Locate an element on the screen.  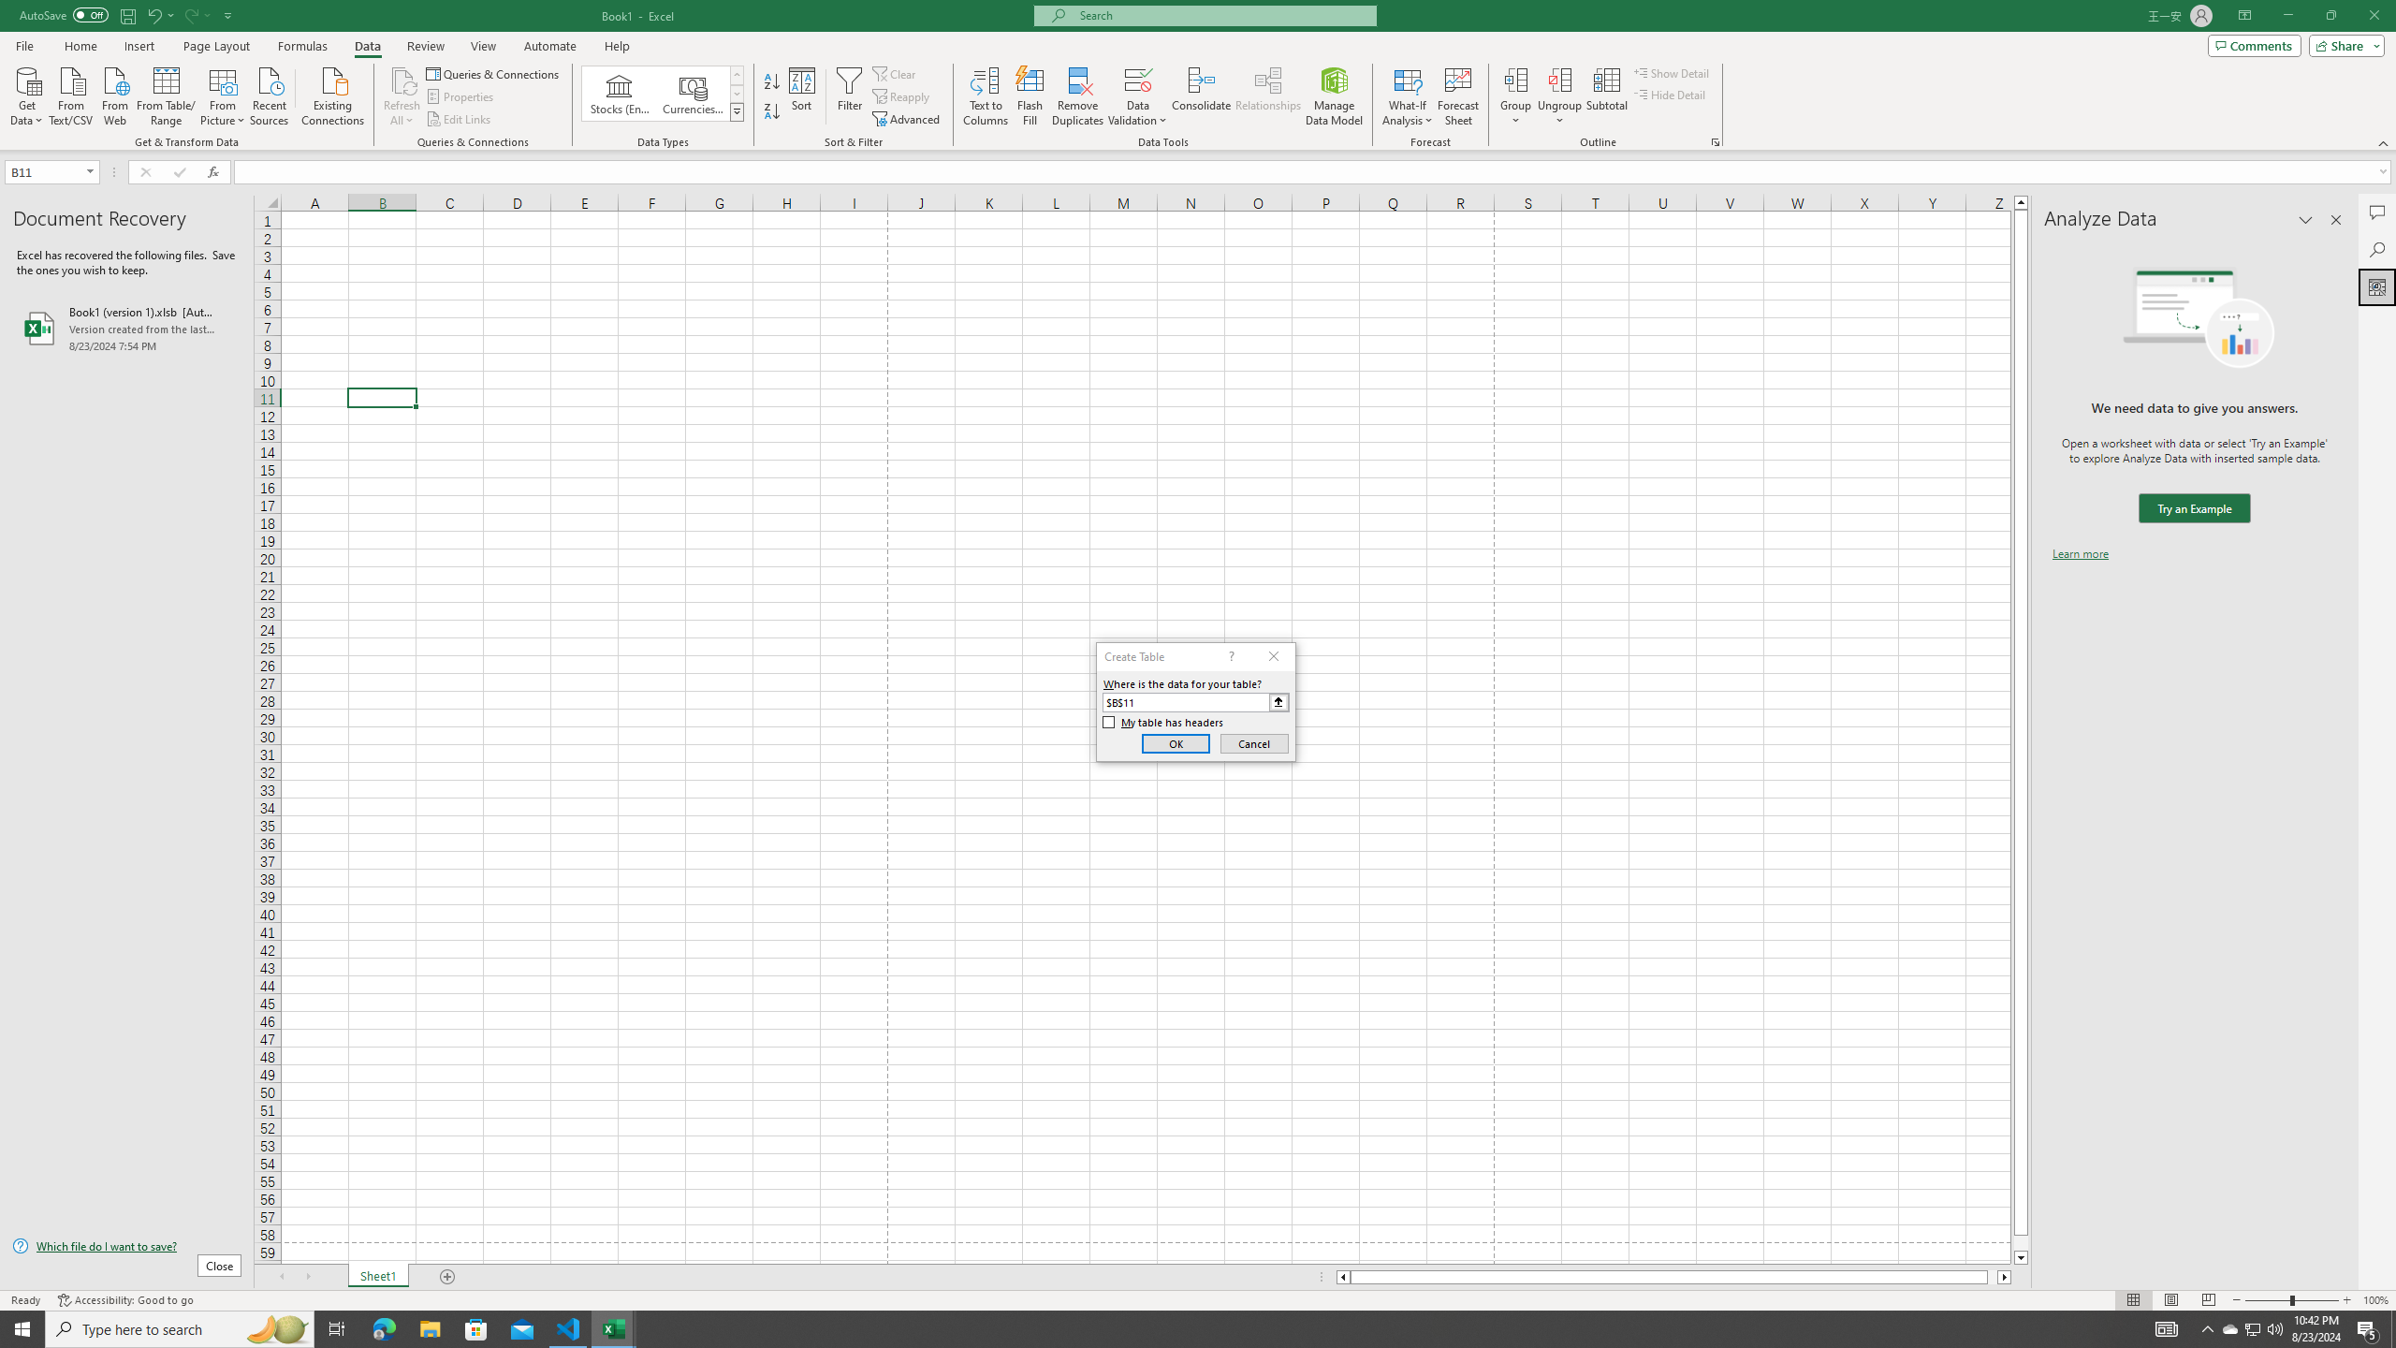
Manage Data Model is located at coordinates (1335, 96).